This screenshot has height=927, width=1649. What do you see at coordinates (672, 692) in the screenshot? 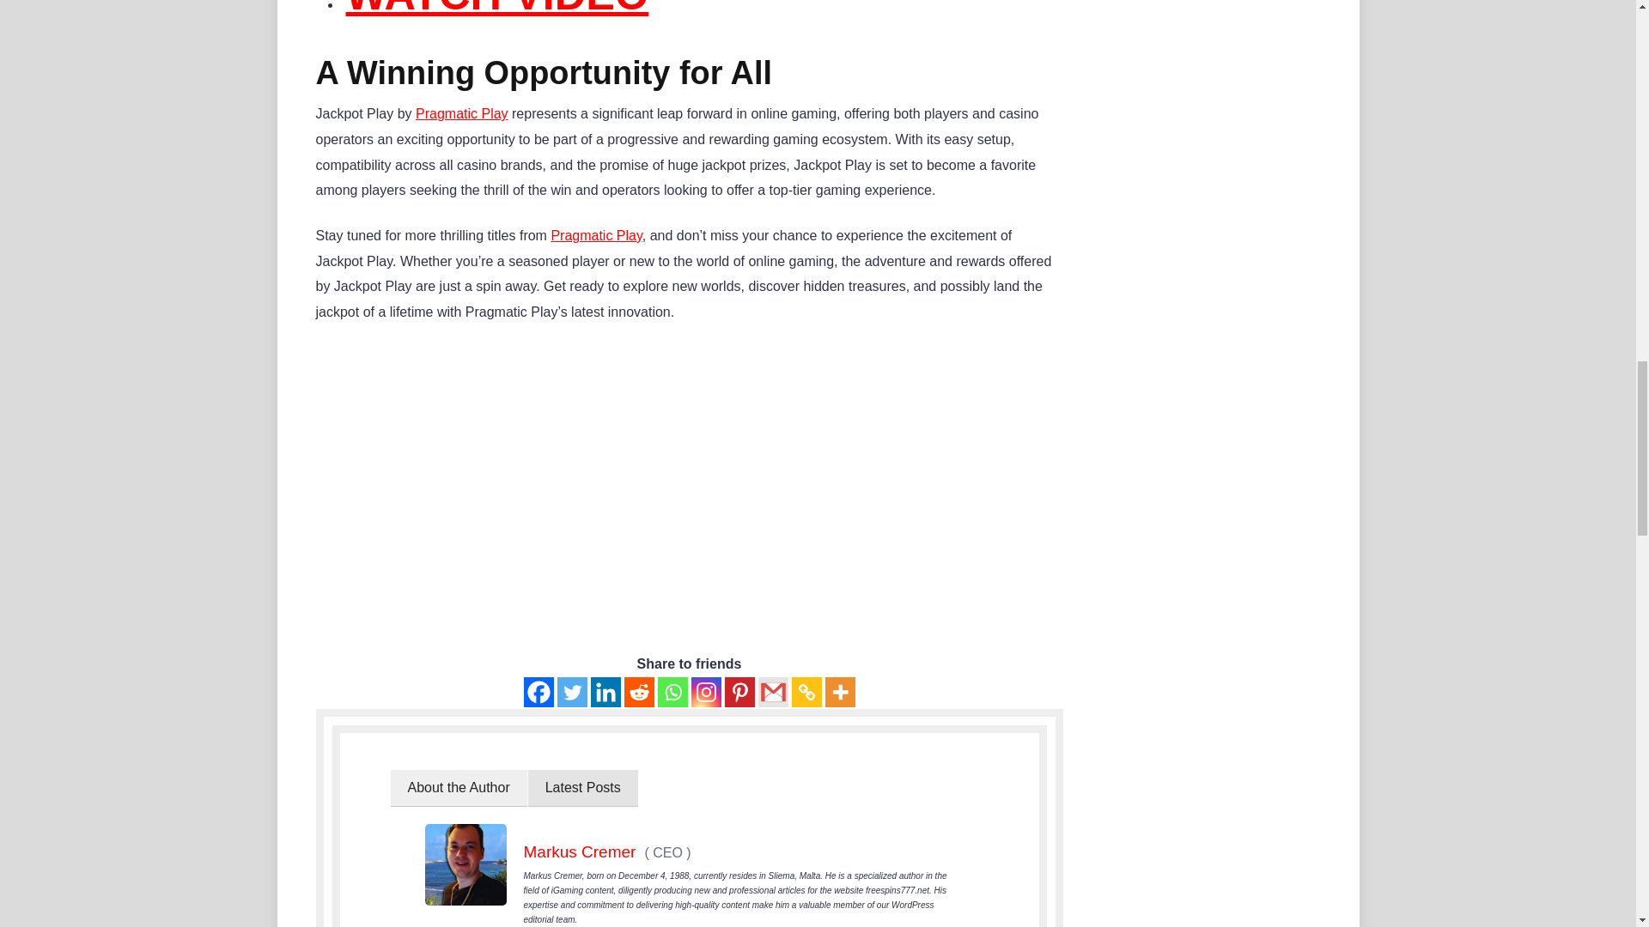
I see `Whatsapp` at bounding box center [672, 692].